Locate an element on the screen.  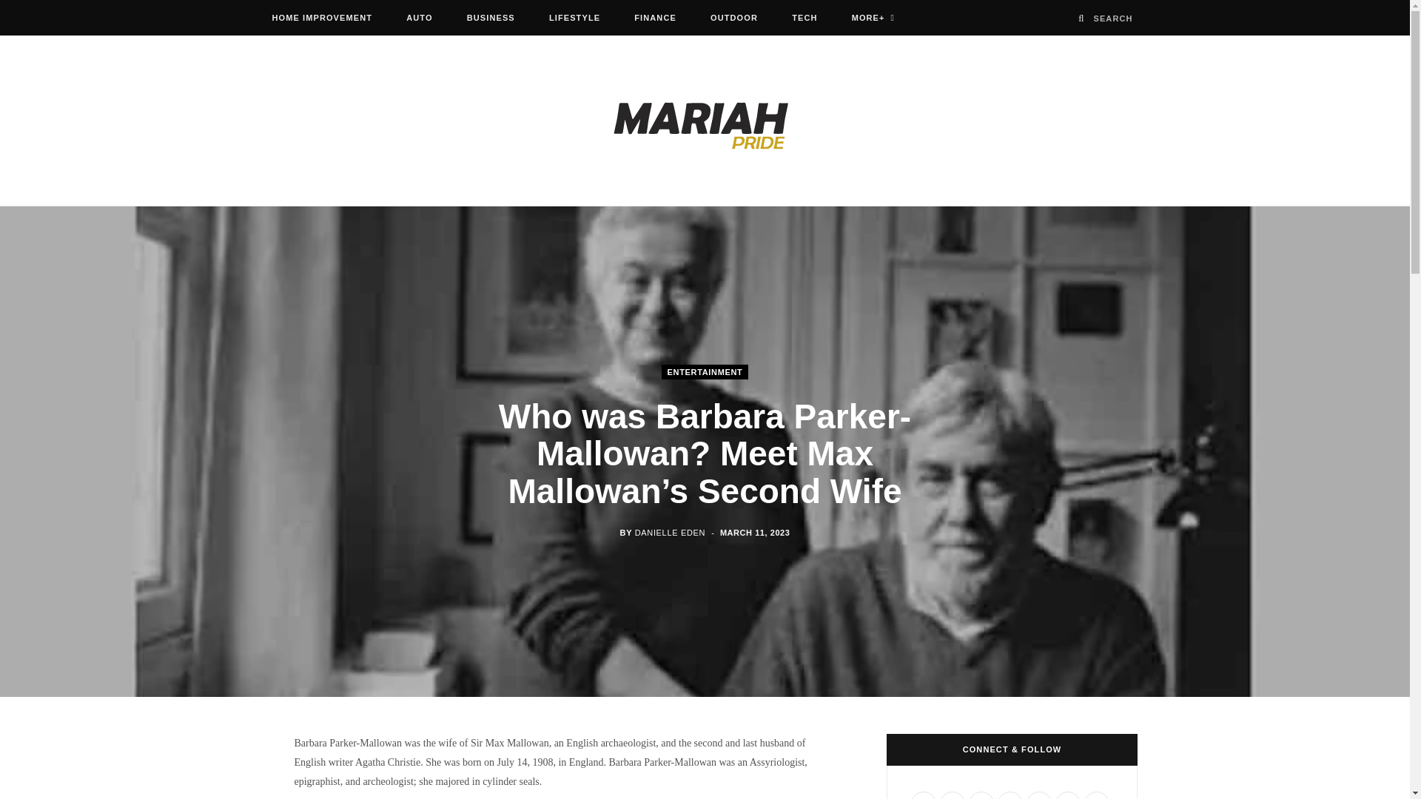
HOME IMPROVEMENT is located at coordinates (321, 18).